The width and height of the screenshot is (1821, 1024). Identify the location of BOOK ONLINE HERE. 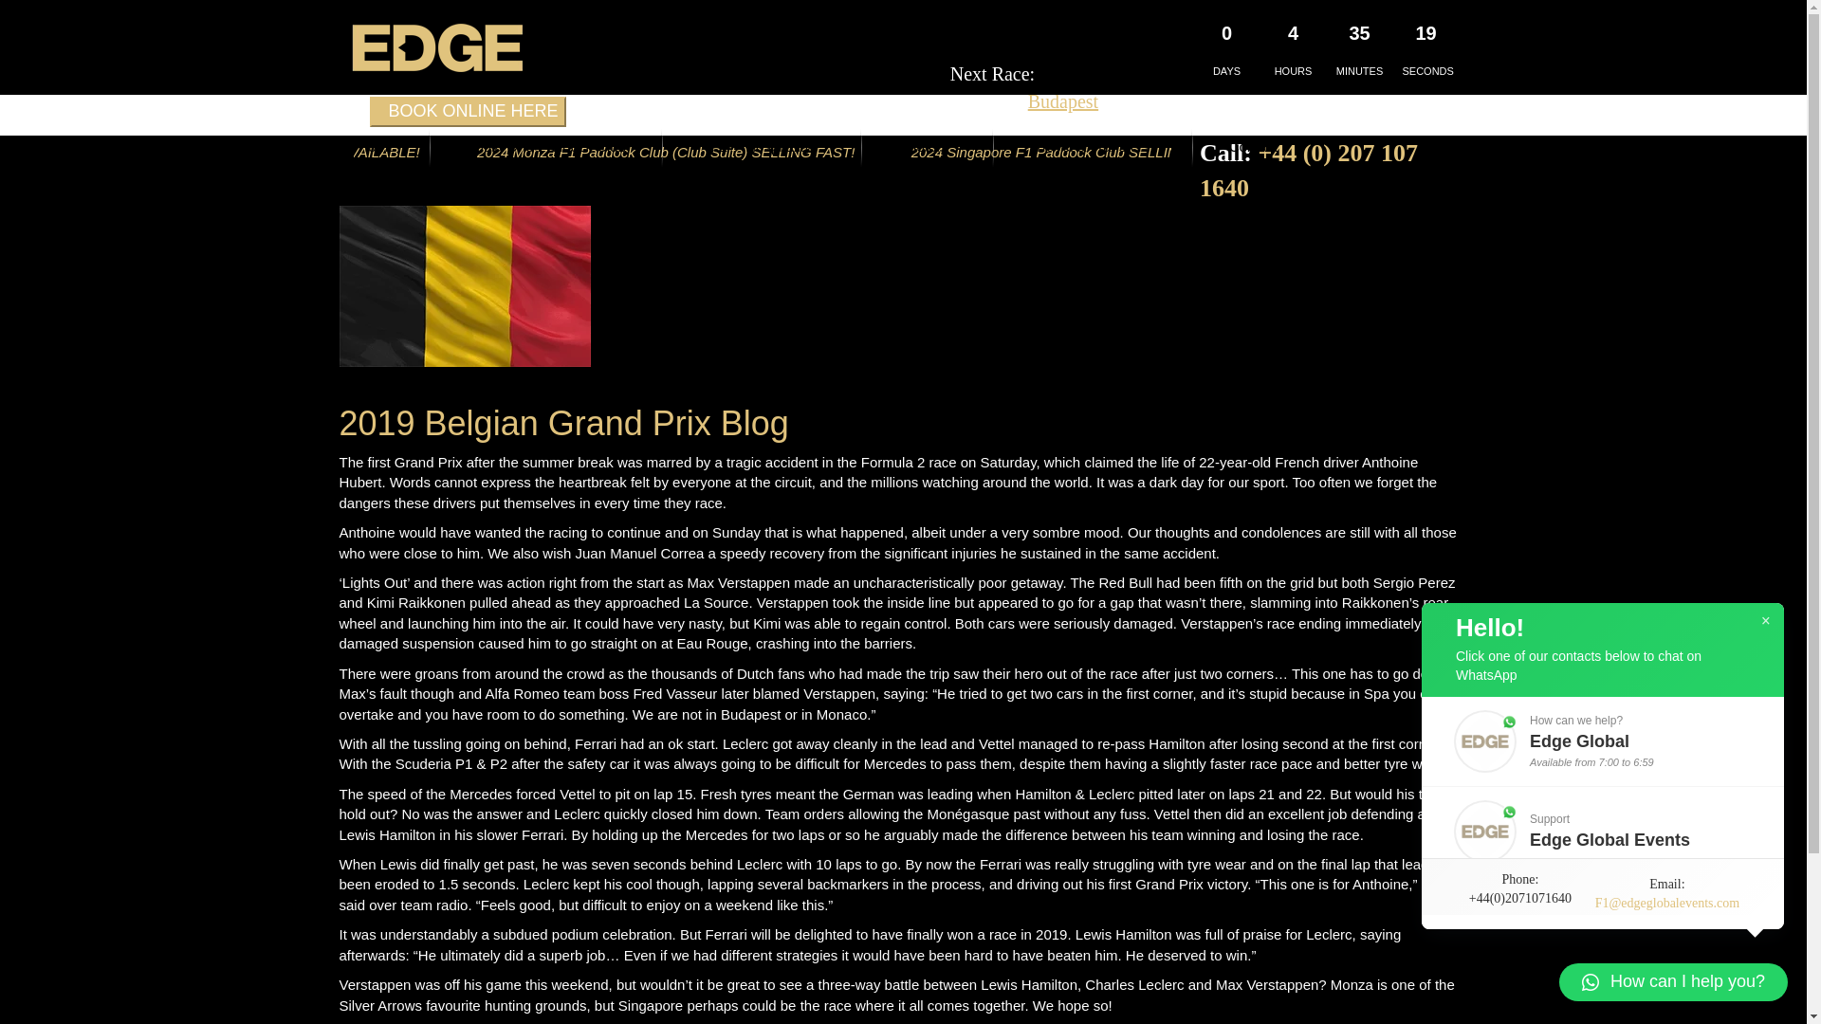
(468, 111).